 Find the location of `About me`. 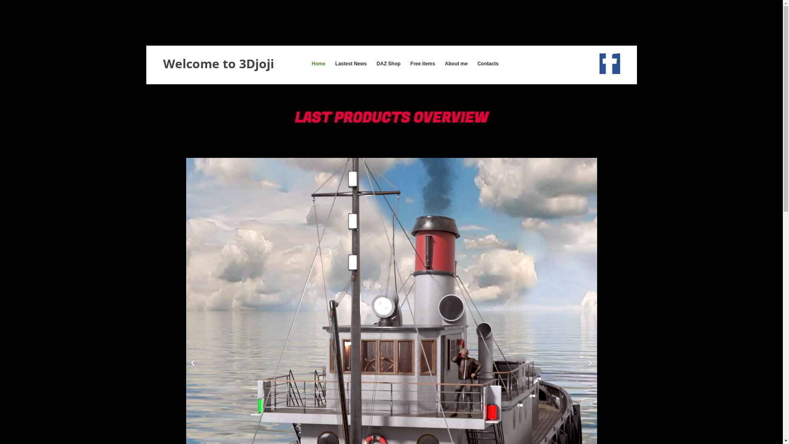

About me is located at coordinates (456, 64).